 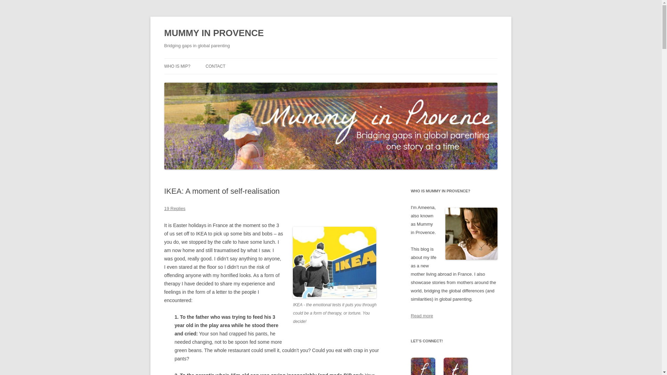 I want to click on COOKIE POLICY, so click(x=199, y=81).